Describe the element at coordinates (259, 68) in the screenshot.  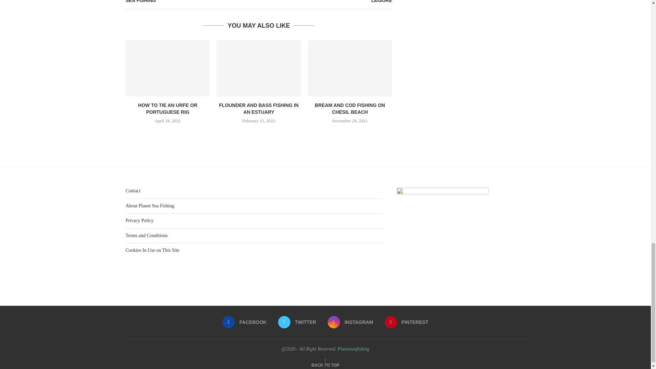
I see `Flounder and Bass Fishing in an Estuary` at that location.